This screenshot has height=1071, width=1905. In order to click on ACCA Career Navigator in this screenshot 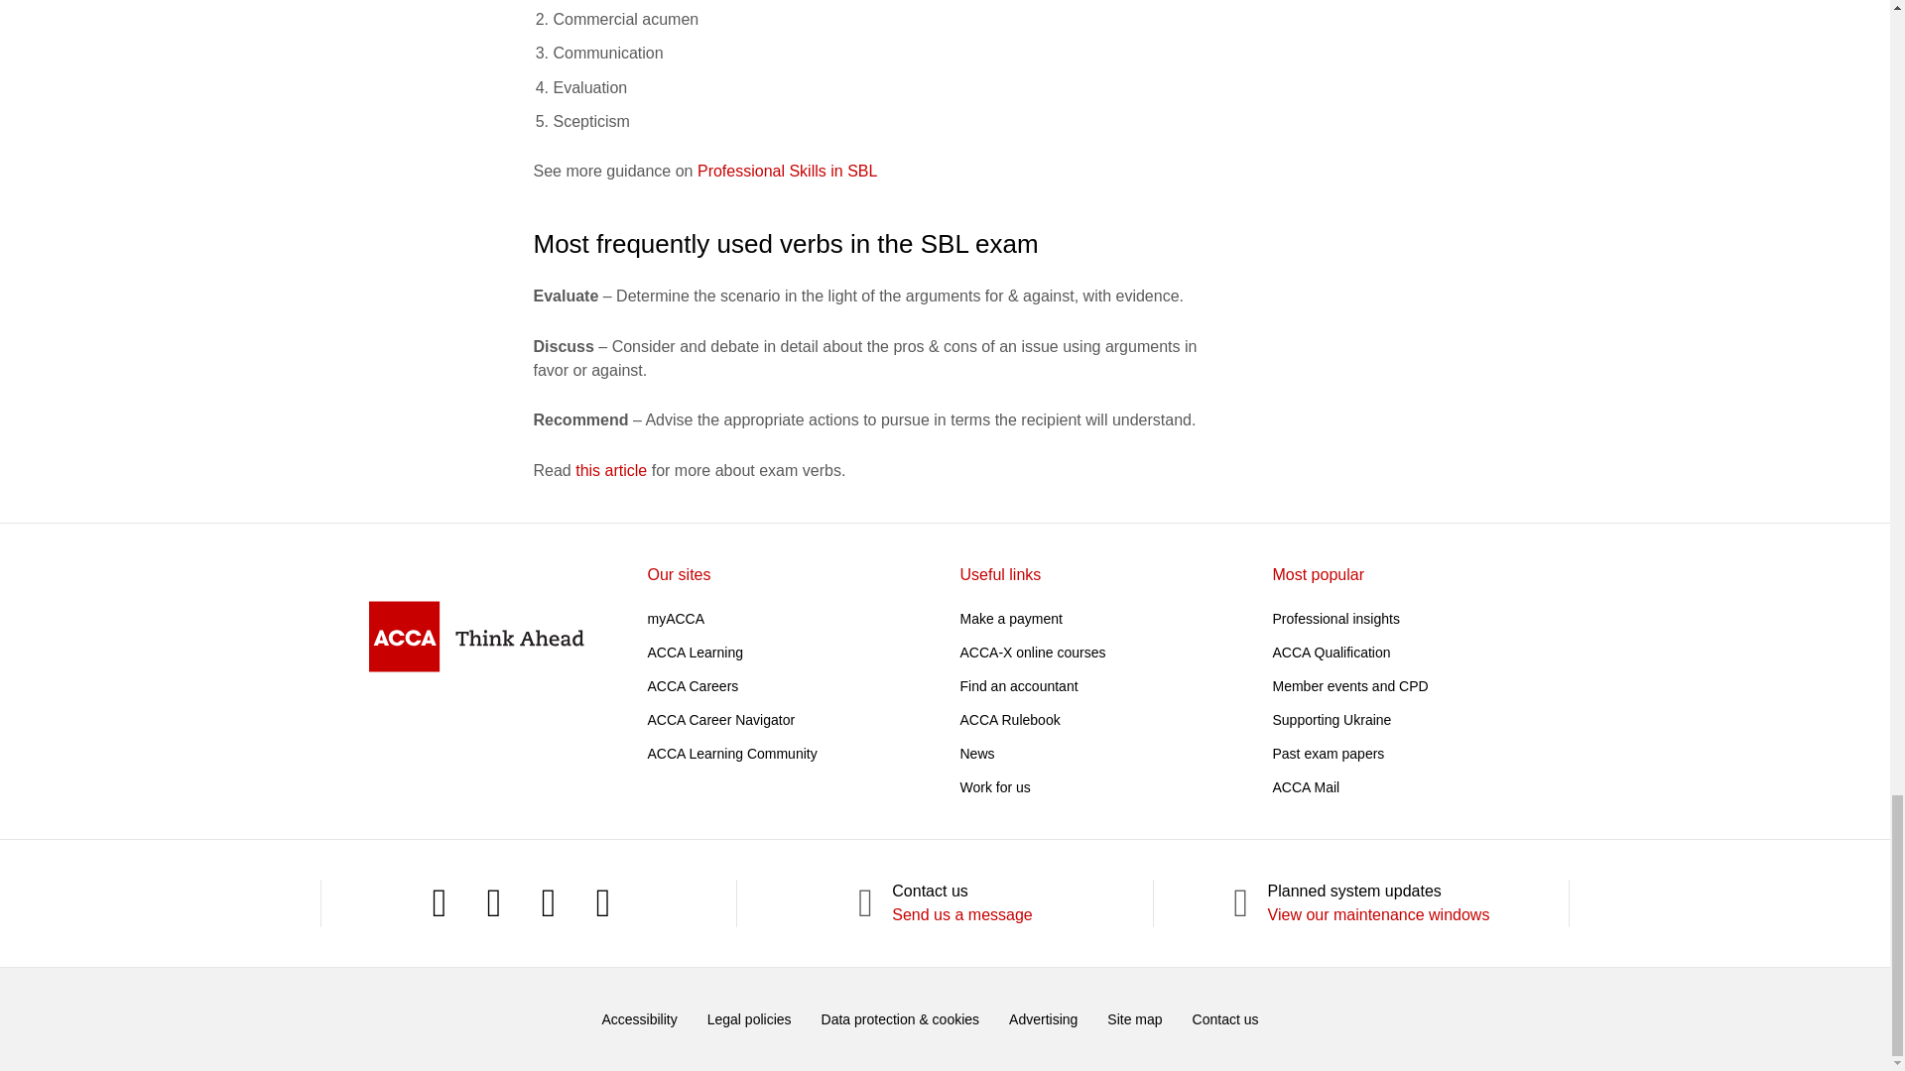, I will do `click(720, 720)`.